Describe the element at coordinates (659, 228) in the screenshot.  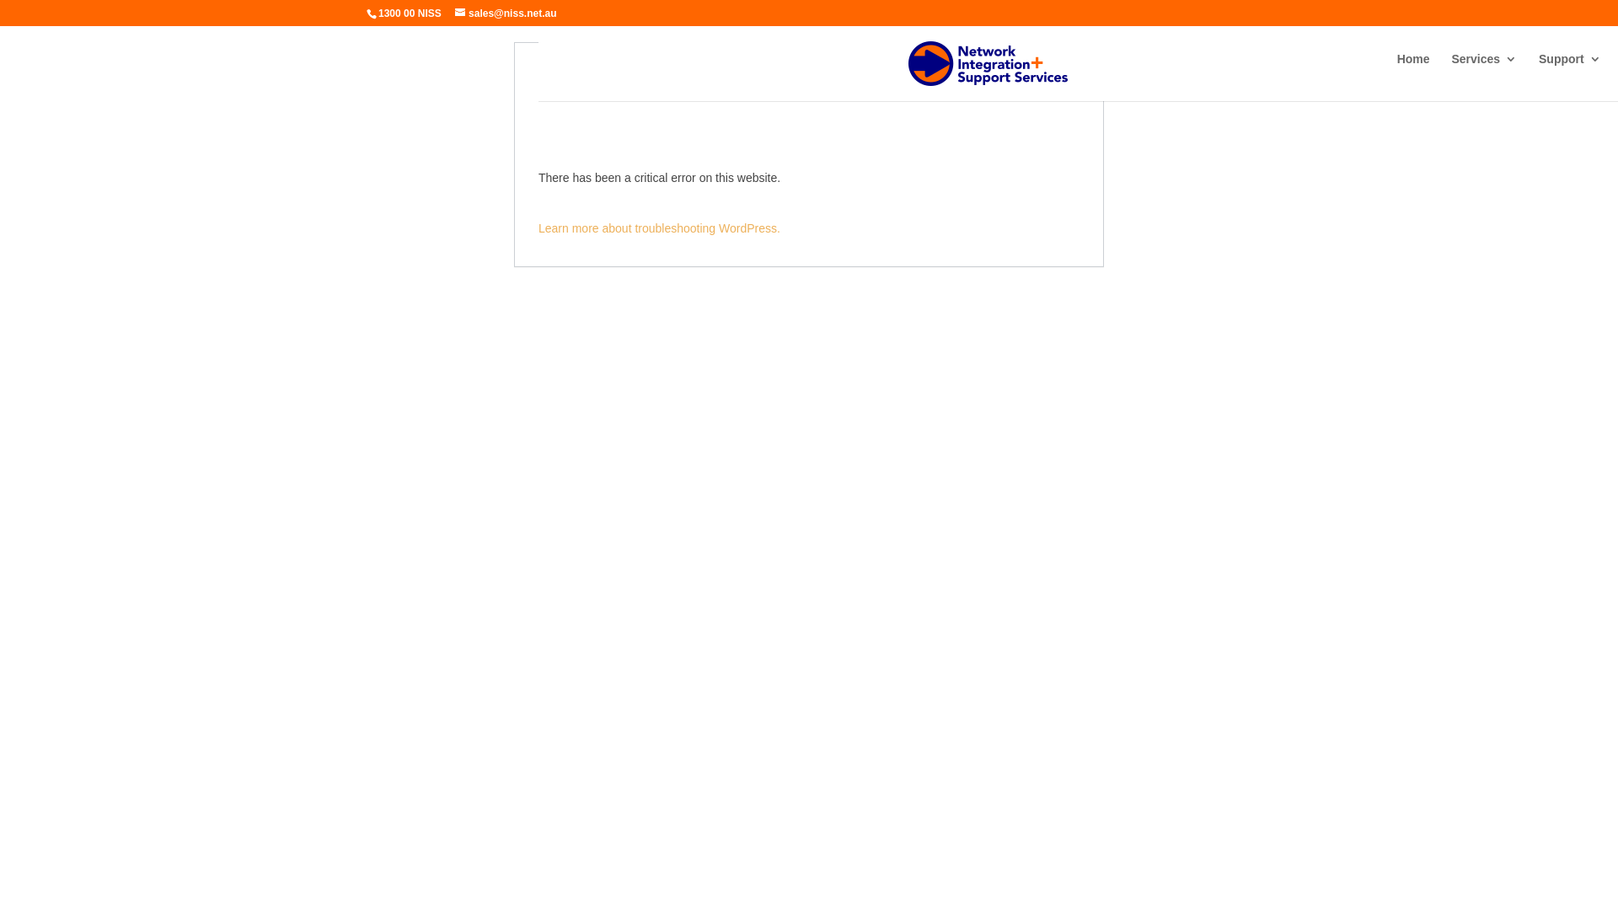
I see `Learn more about troubleshooting WordPress.` at that location.